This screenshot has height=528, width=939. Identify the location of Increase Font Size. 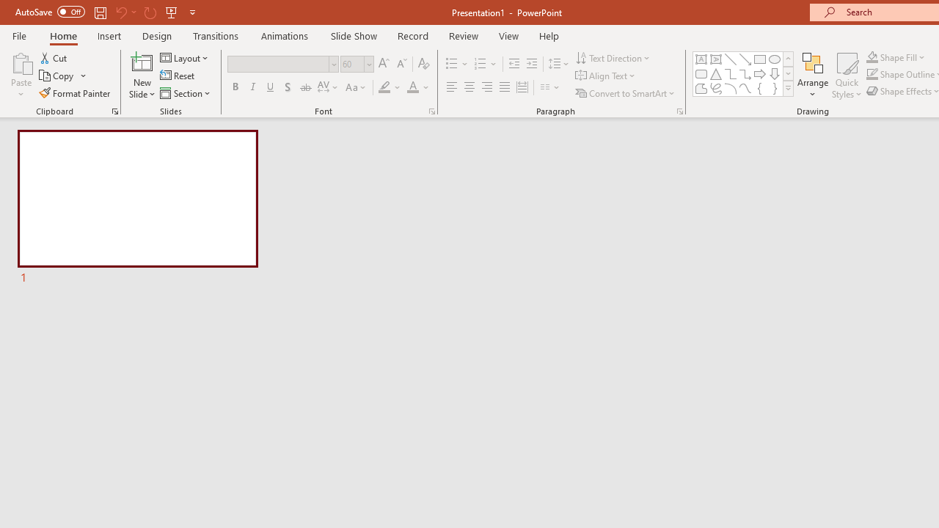
(383, 65).